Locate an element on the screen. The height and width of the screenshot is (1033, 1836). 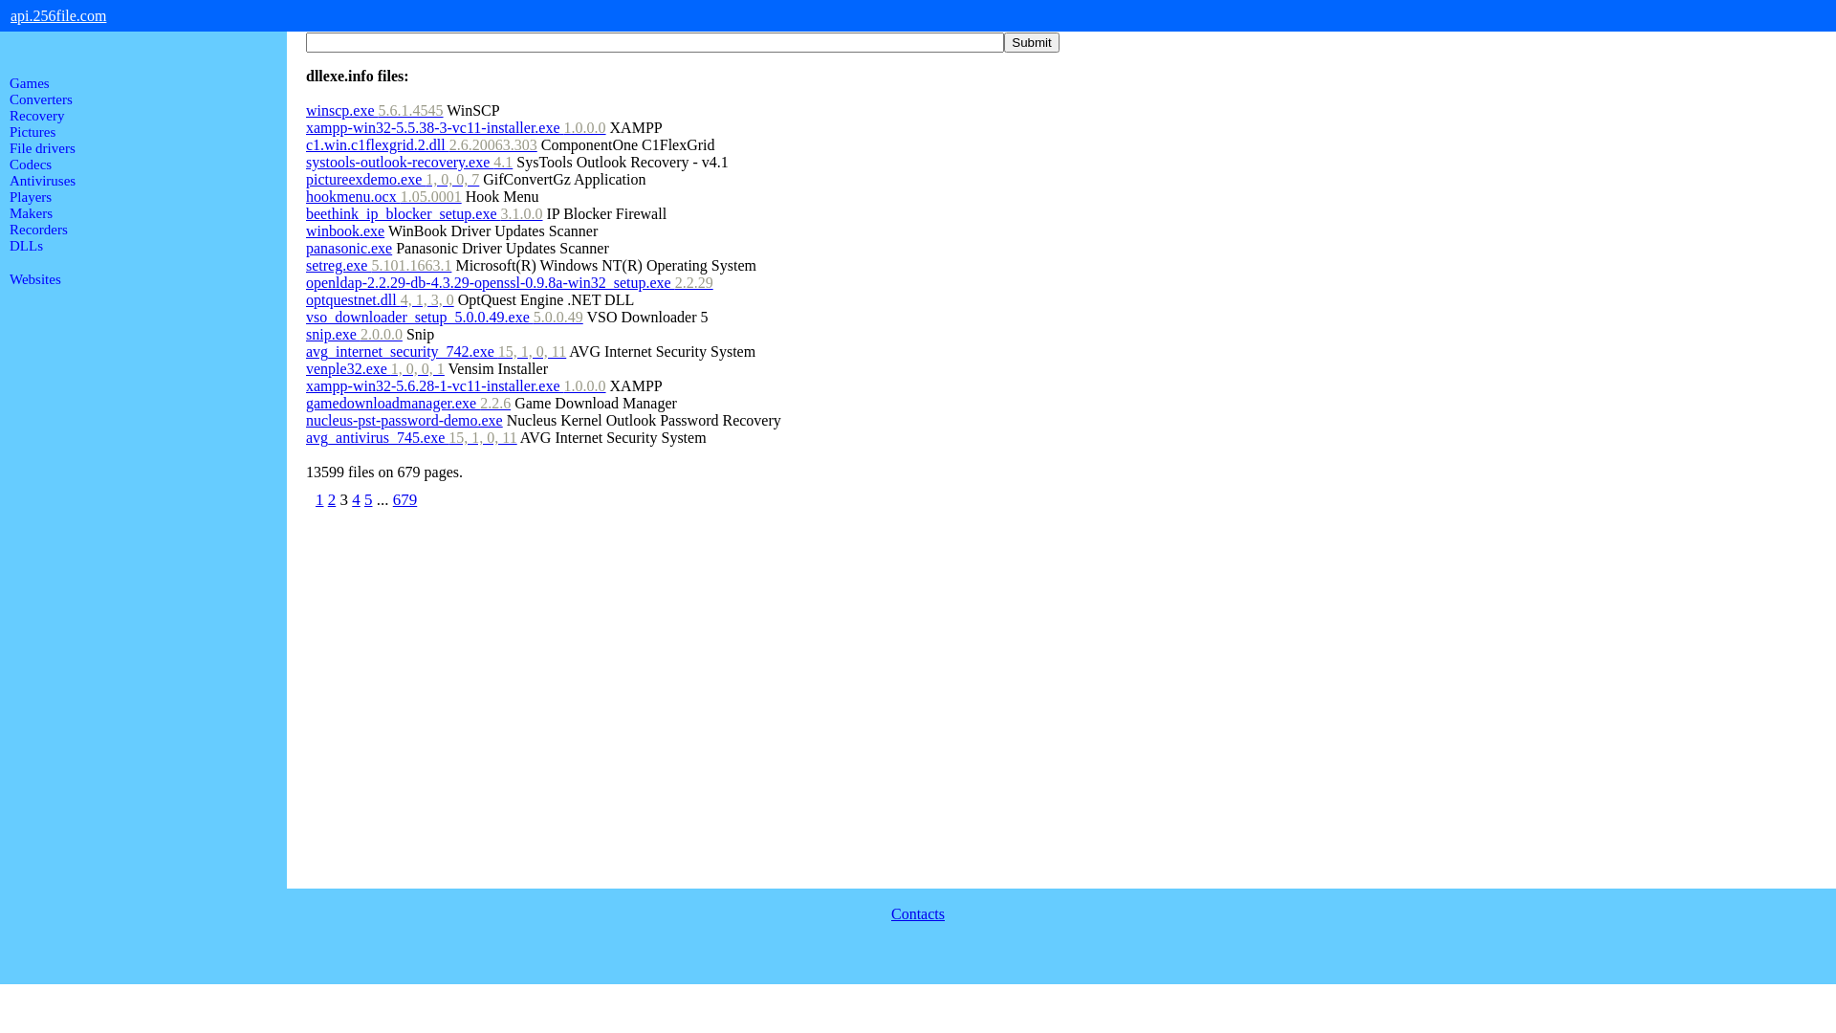
c1.win.c1flexgrid.2.dll 2.6.20063.303 is located at coordinates (422, 145).